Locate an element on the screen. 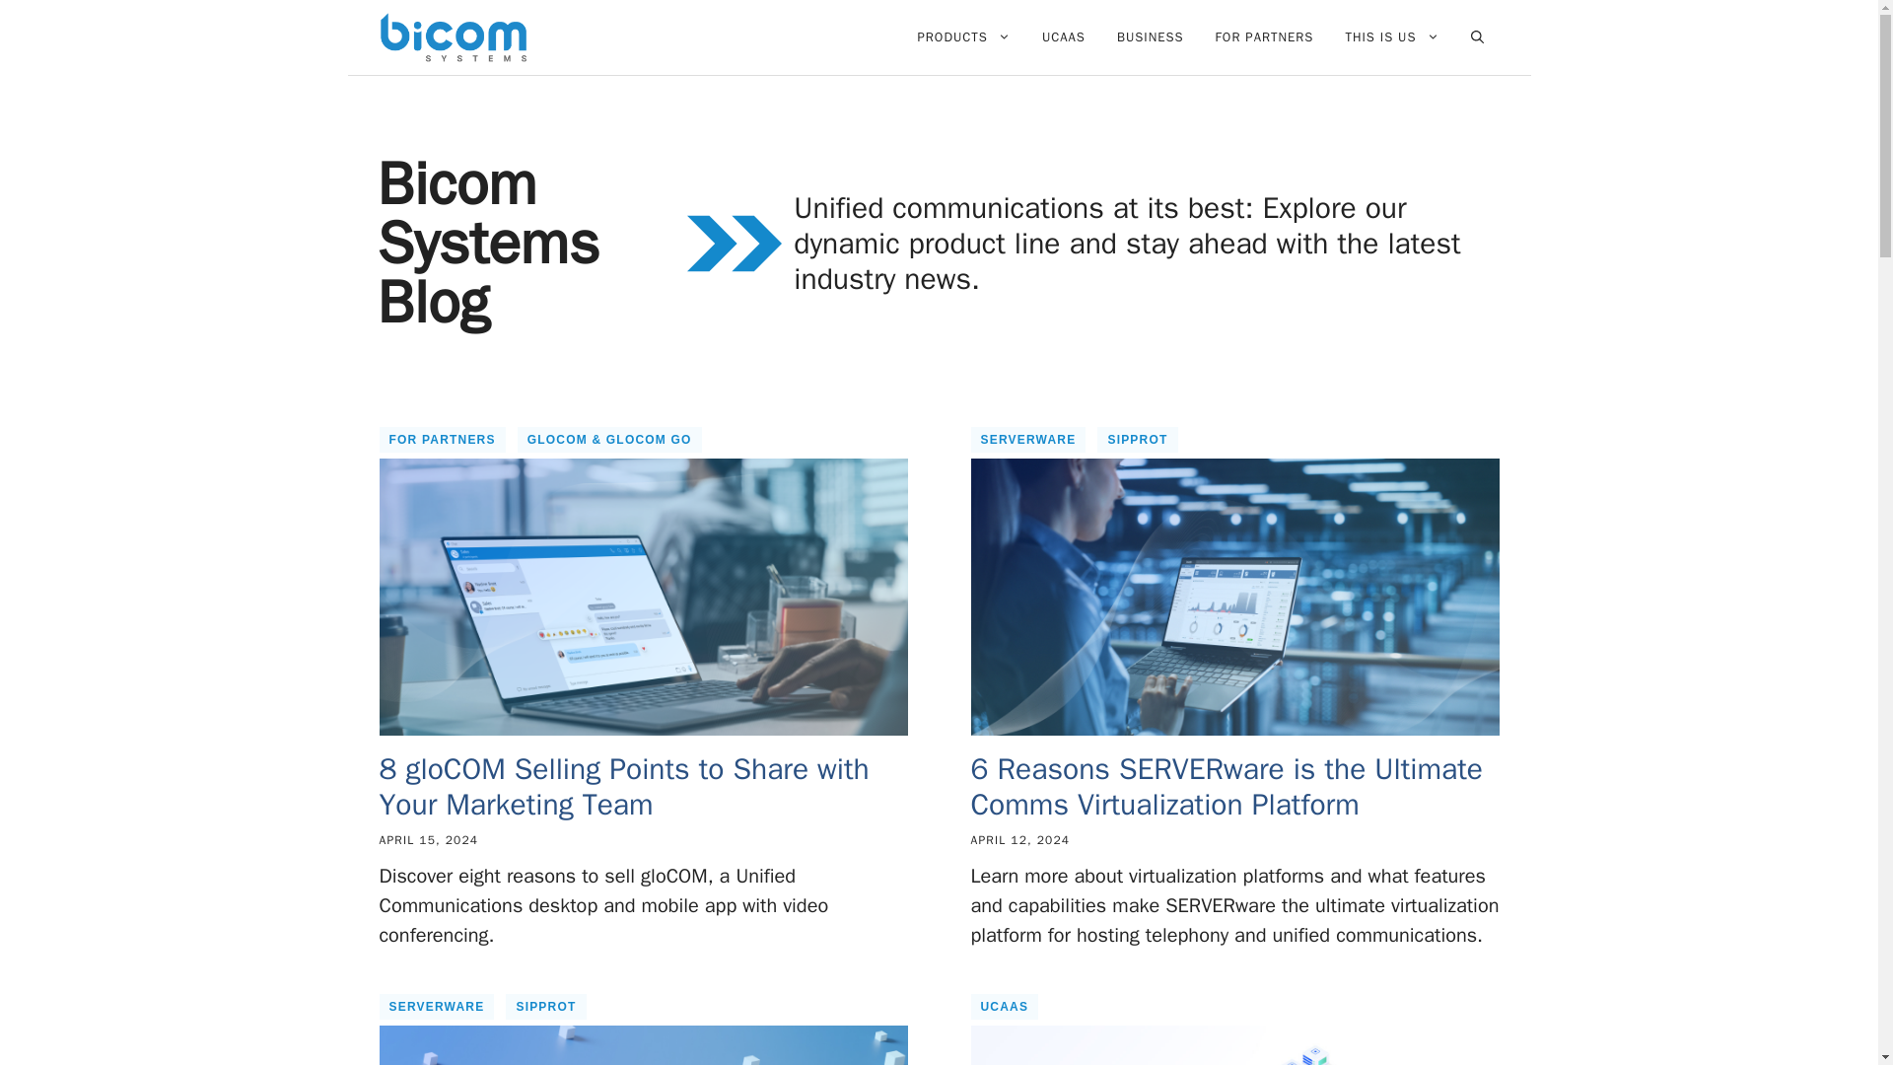 Image resolution: width=1893 pixels, height=1065 pixels. SIPPROT is located at coordinates (544, 1006).